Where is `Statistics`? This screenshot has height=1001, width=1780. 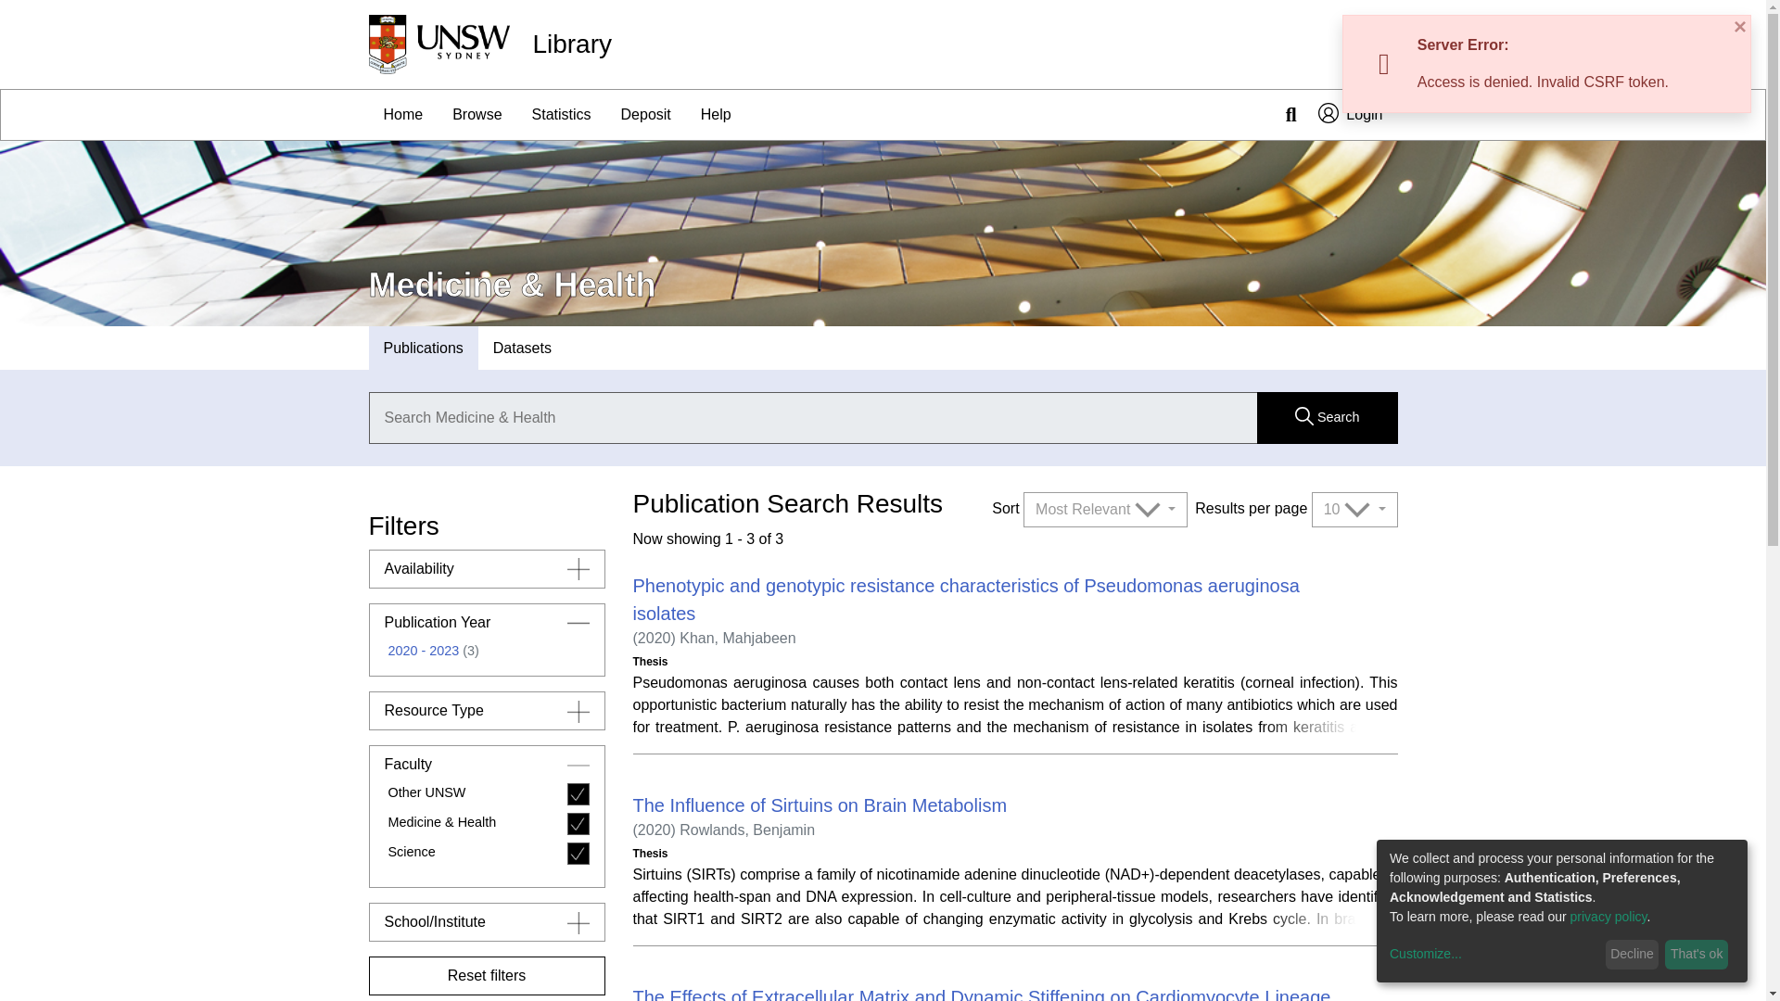 Statistics is located at coordinates (562, 115).